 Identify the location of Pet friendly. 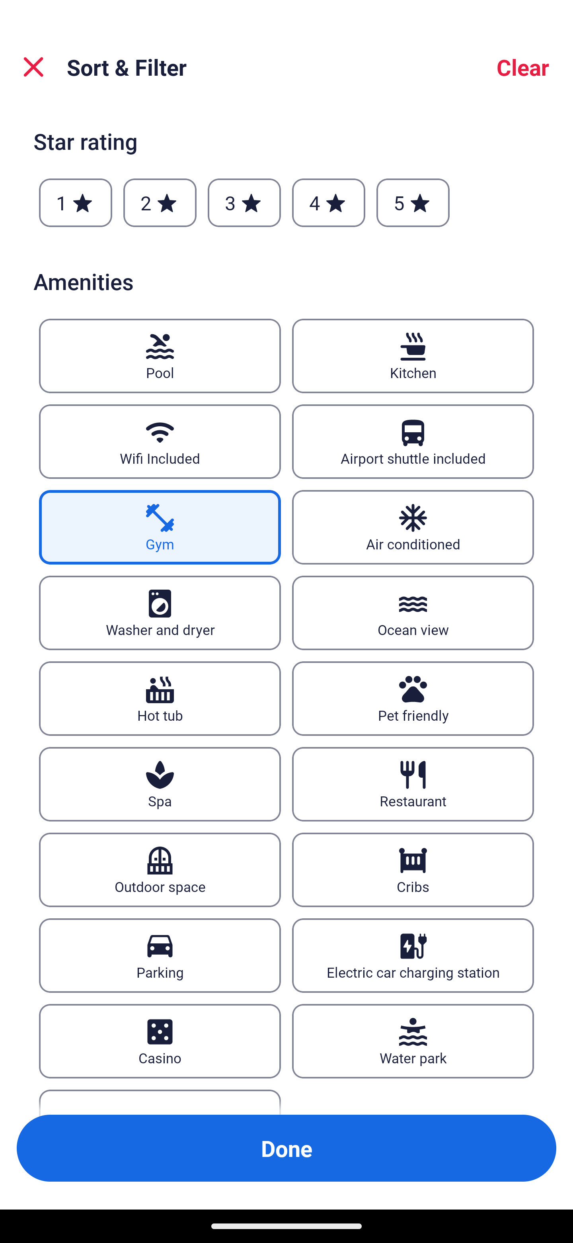
(413, 698).